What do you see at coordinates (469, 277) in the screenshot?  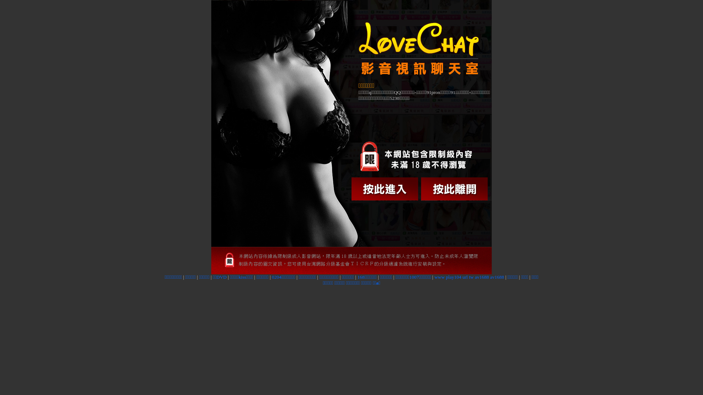 I see `www play104 url tw av1688 av1688` at bounding box center [469, 277].